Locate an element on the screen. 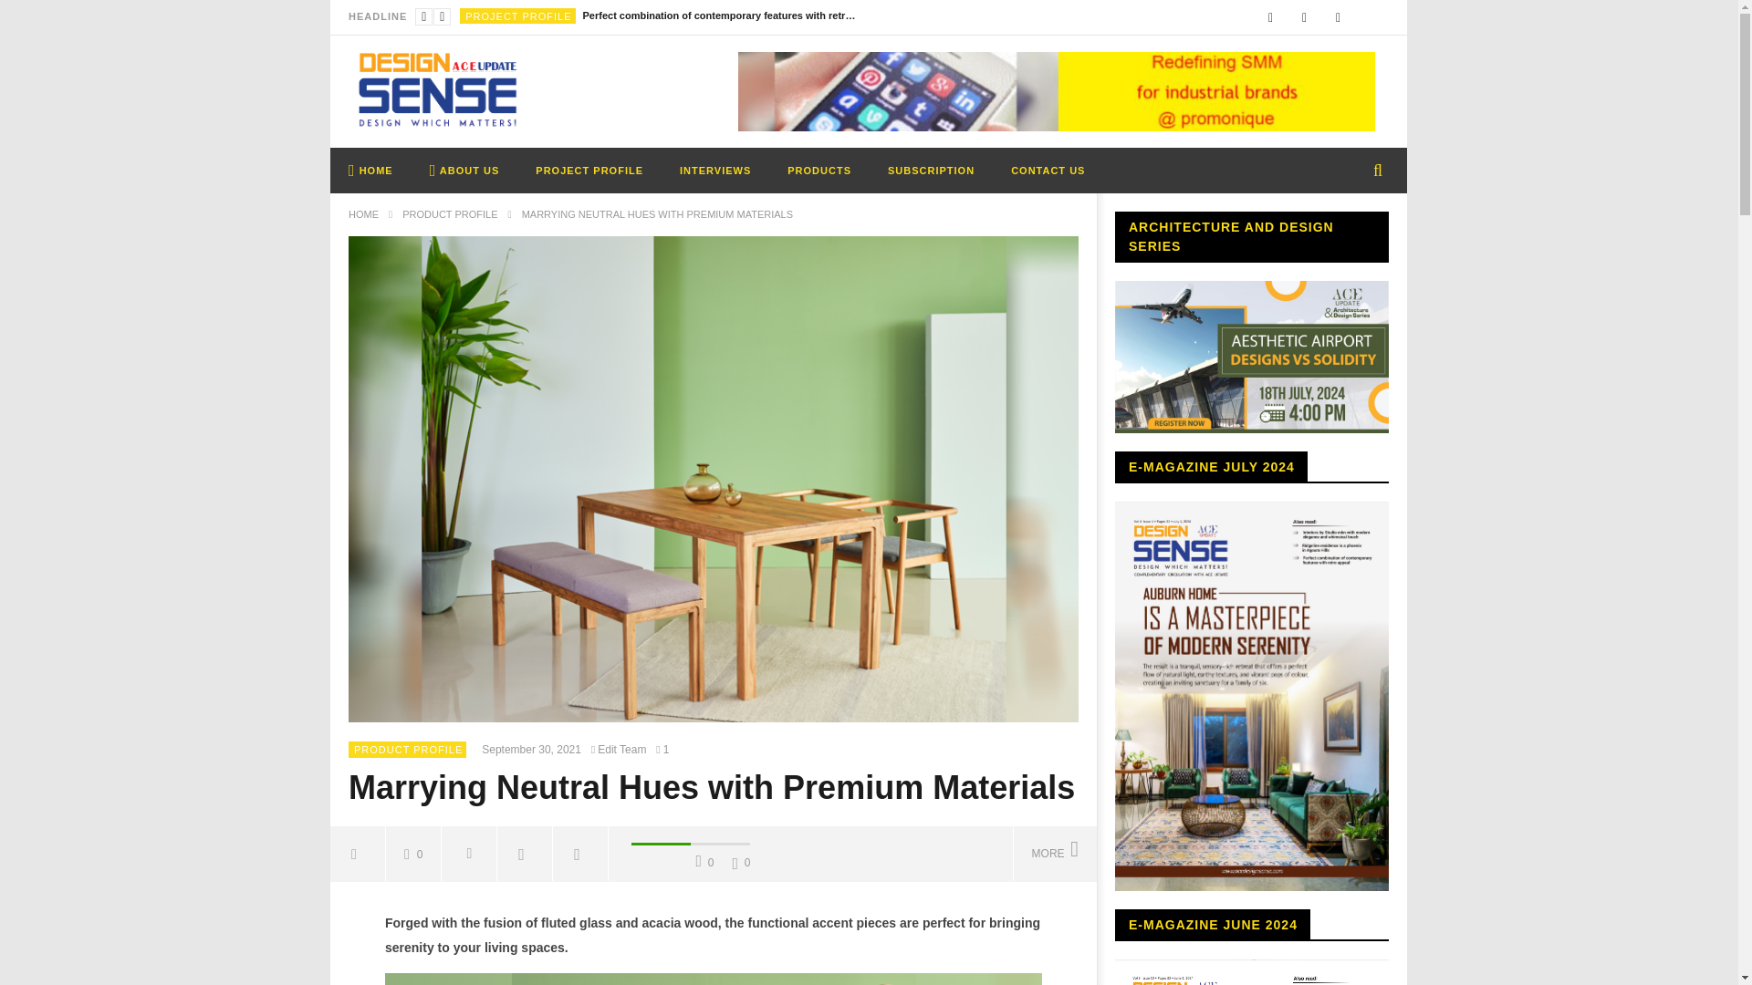  1 is located at coordinates (664, 750).